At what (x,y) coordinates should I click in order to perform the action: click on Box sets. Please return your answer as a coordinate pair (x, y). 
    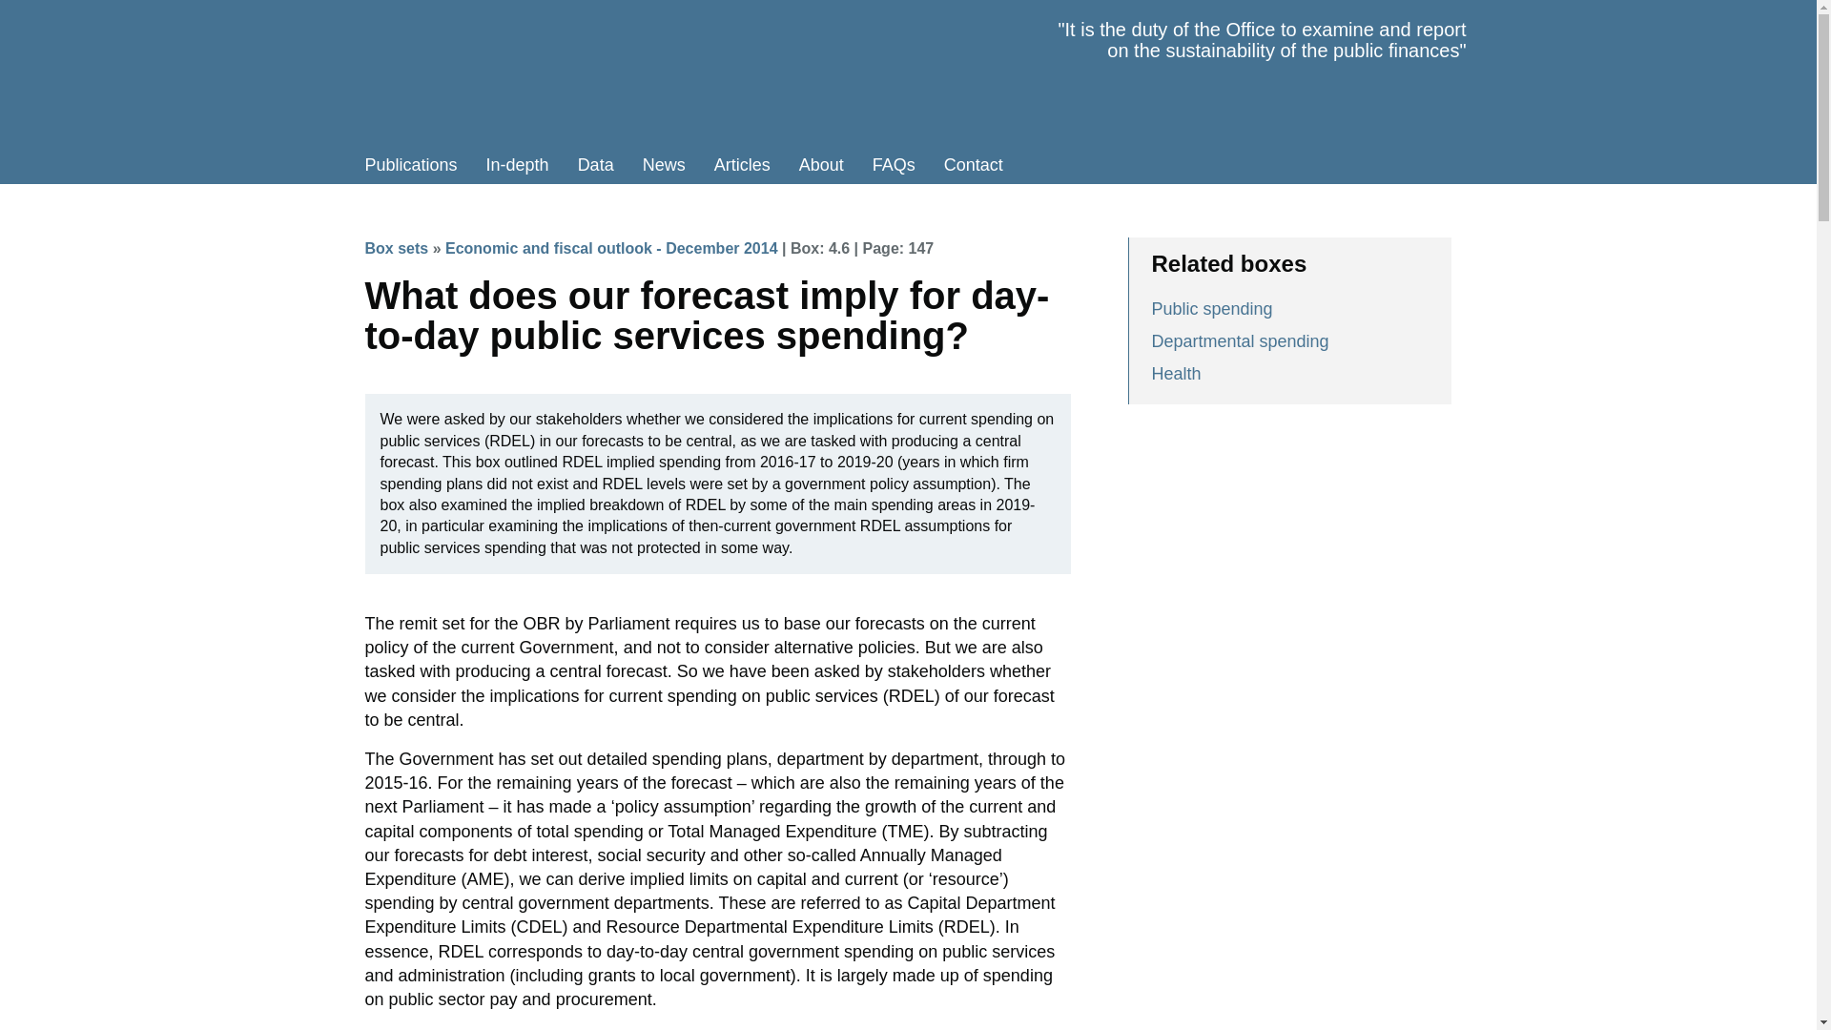
    Looking at the image, I should click on (397, 248).